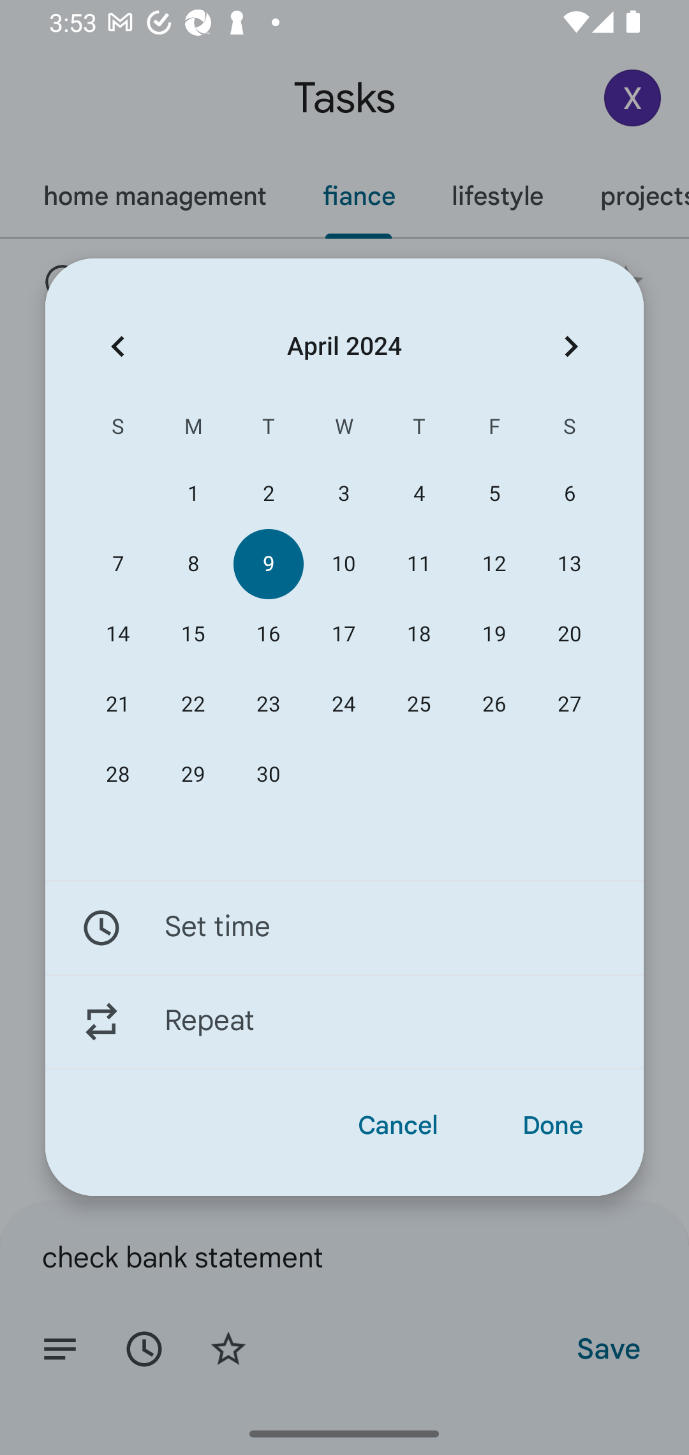 This screenshot has width=689, height=1455. I want to click on 10 10 April 2024, so click(343, 564).